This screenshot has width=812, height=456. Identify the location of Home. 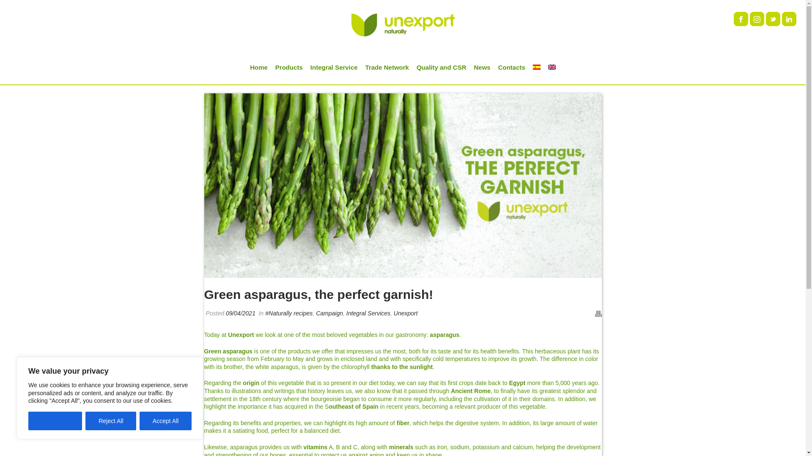
(258, 68).